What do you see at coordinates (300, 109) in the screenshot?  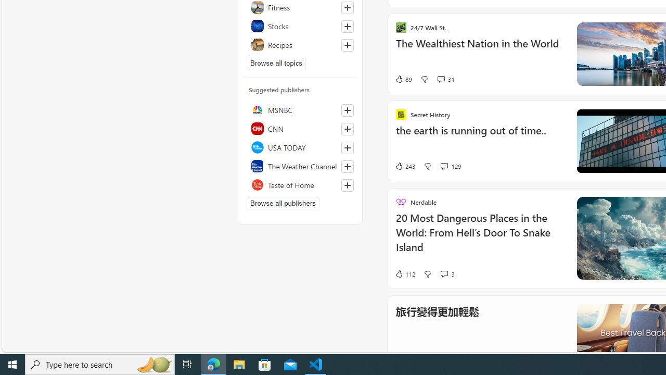 I see `MSNBC` at bounding box center [300, 109].